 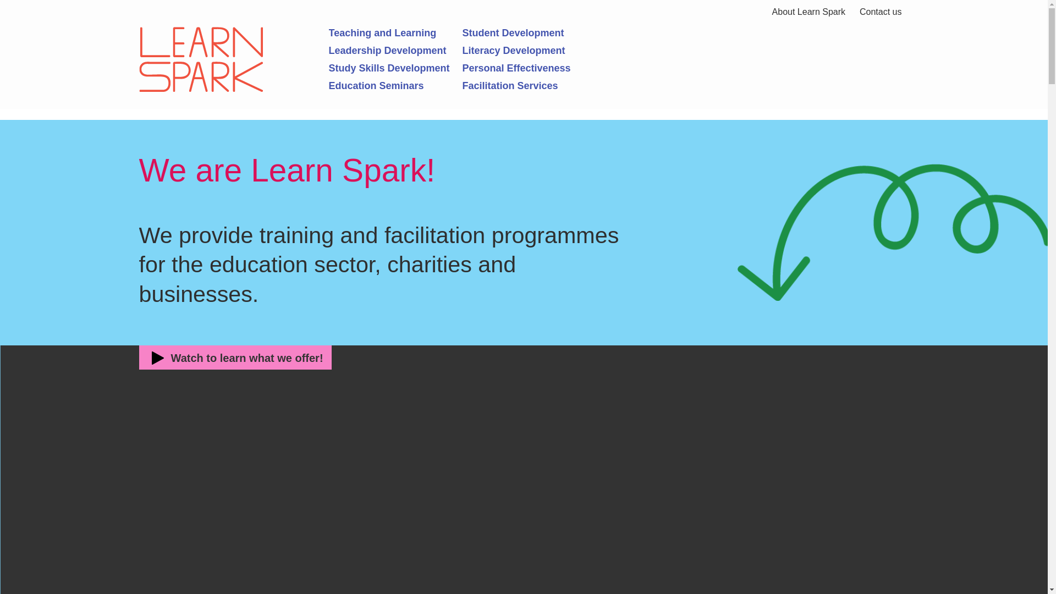 I want to click on Study Skills Development, so click(x=396, y=68).